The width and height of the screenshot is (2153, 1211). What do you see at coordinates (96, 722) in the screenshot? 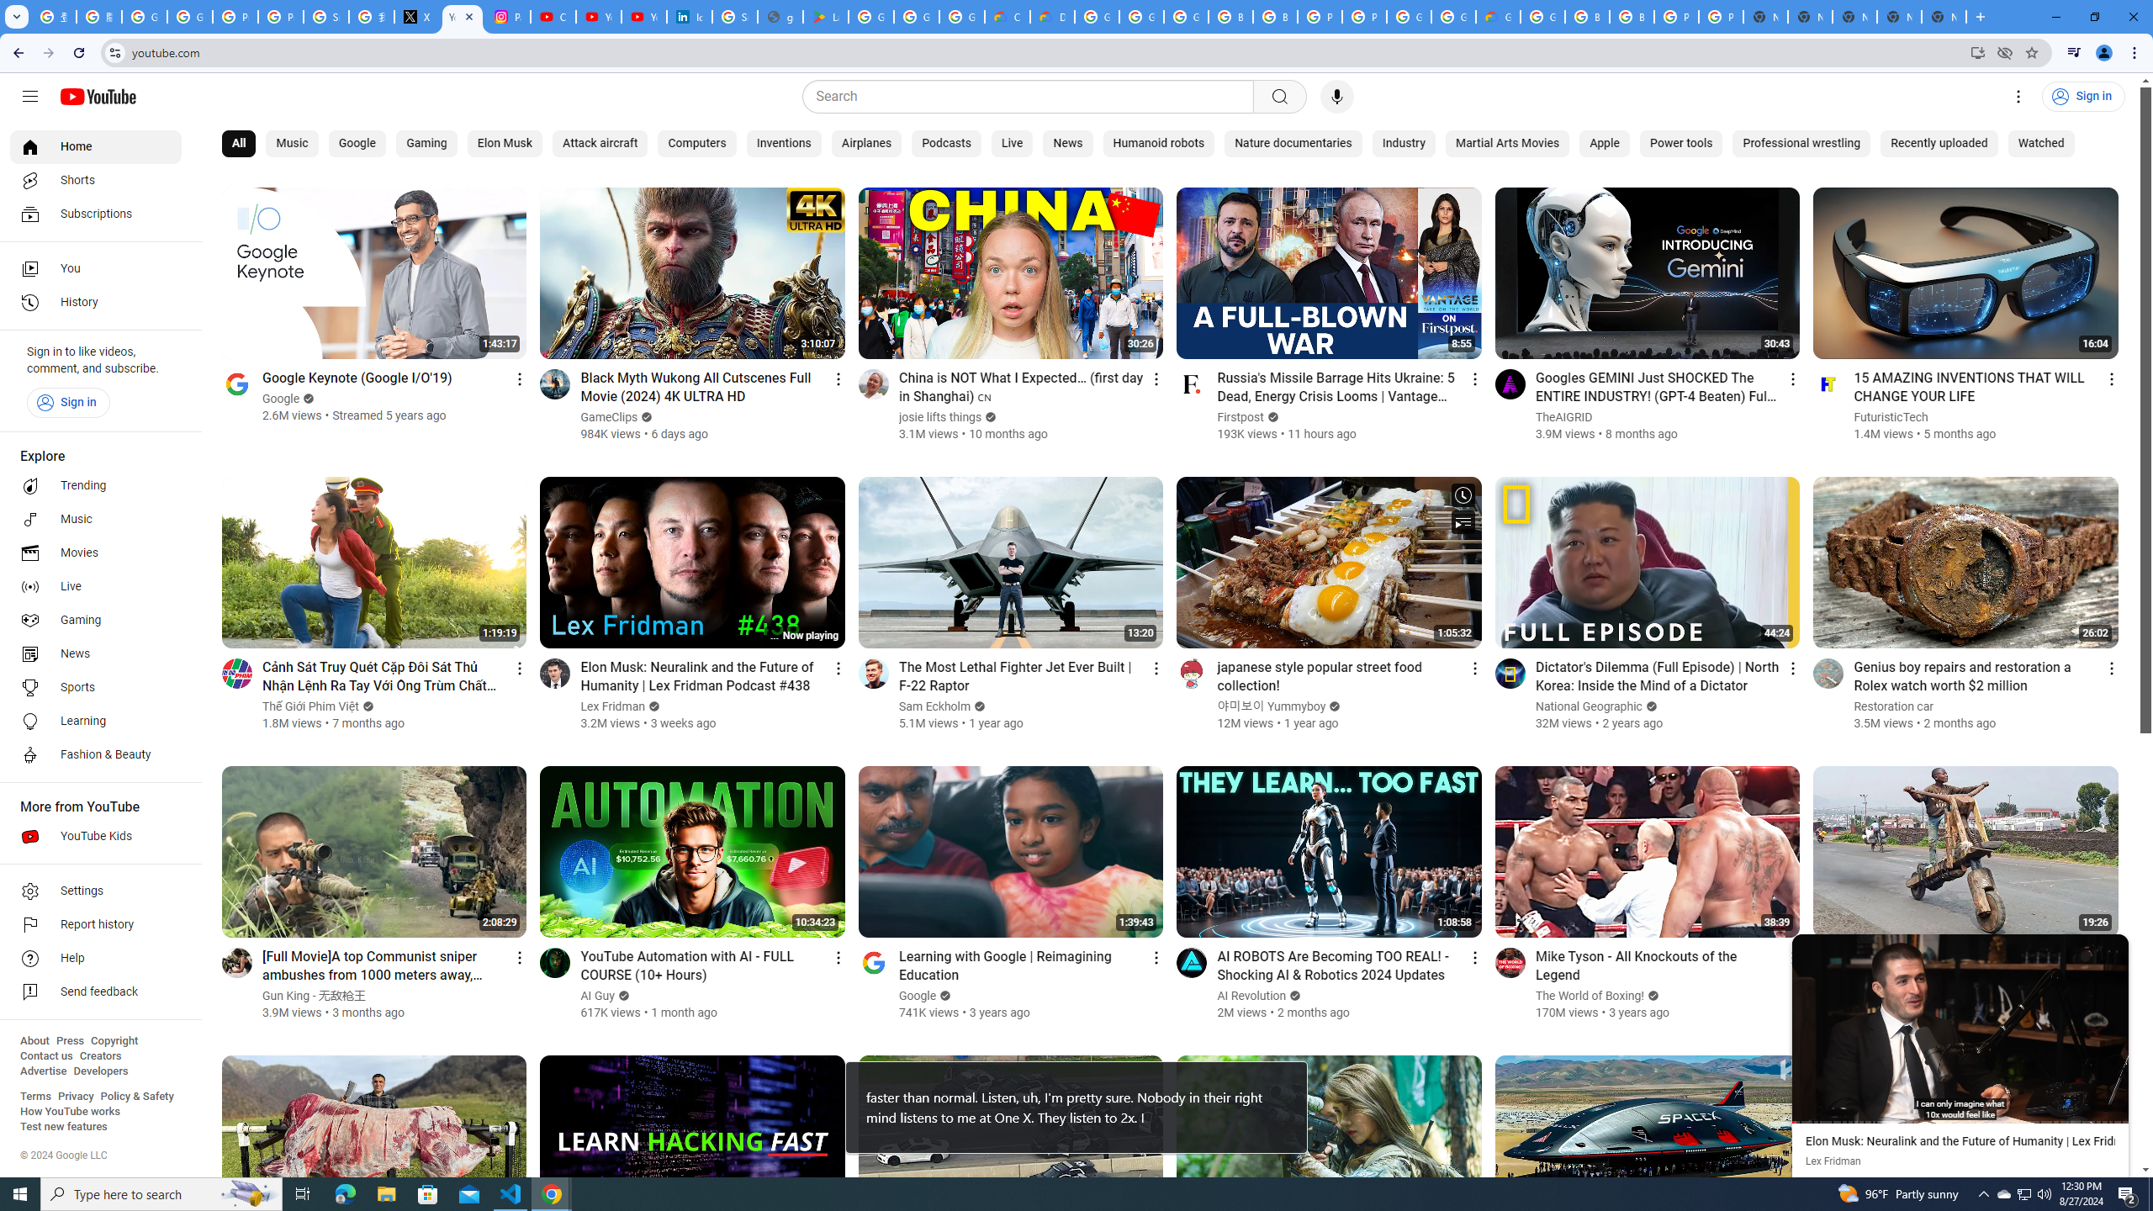
I see `Learning` at bounding box center [96, 722].